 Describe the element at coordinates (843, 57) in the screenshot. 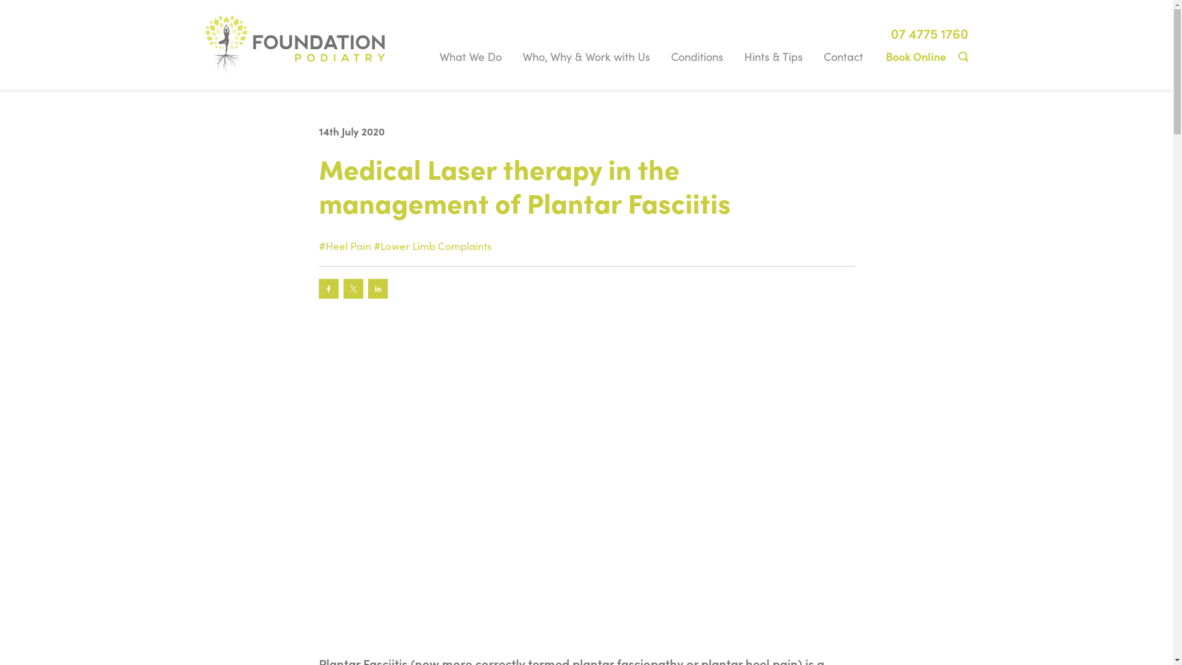

I see `Contact` at that location.